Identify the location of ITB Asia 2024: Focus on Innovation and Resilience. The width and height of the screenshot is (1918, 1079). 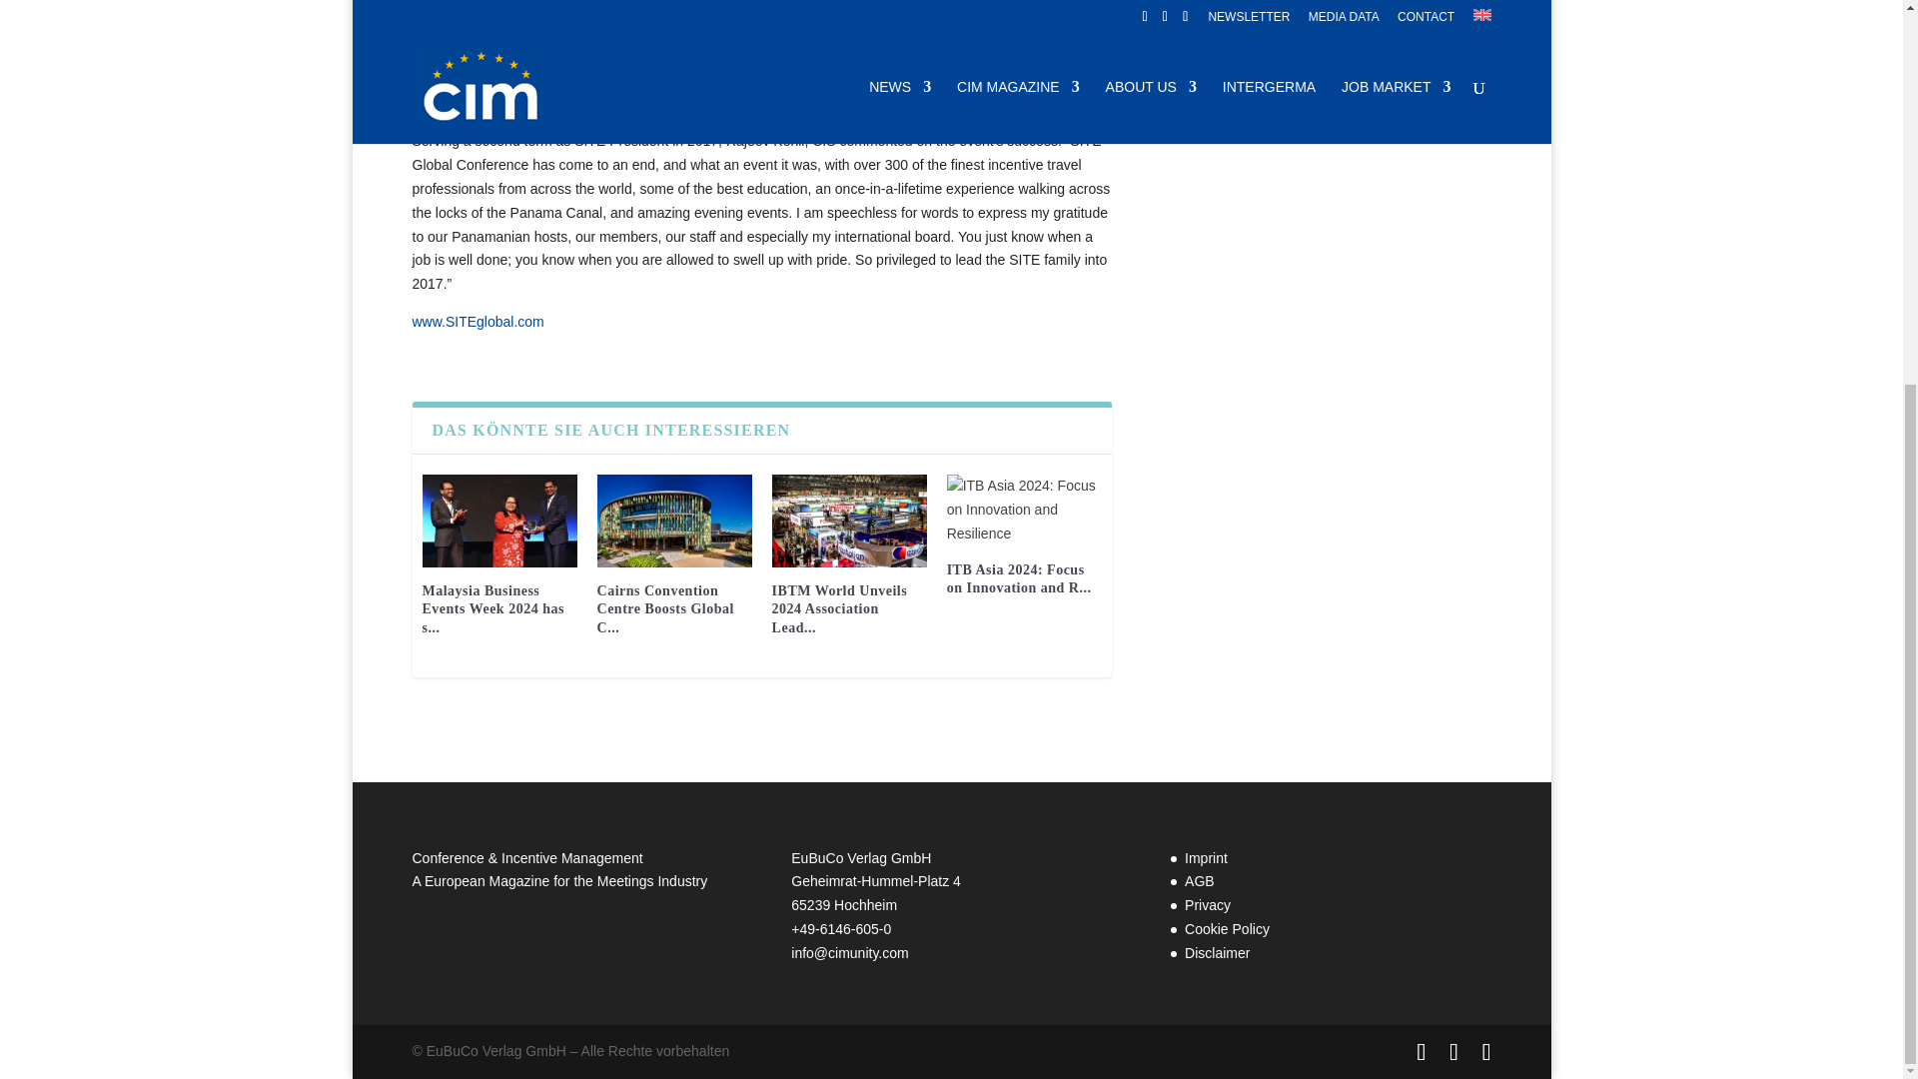
(1024, 510).